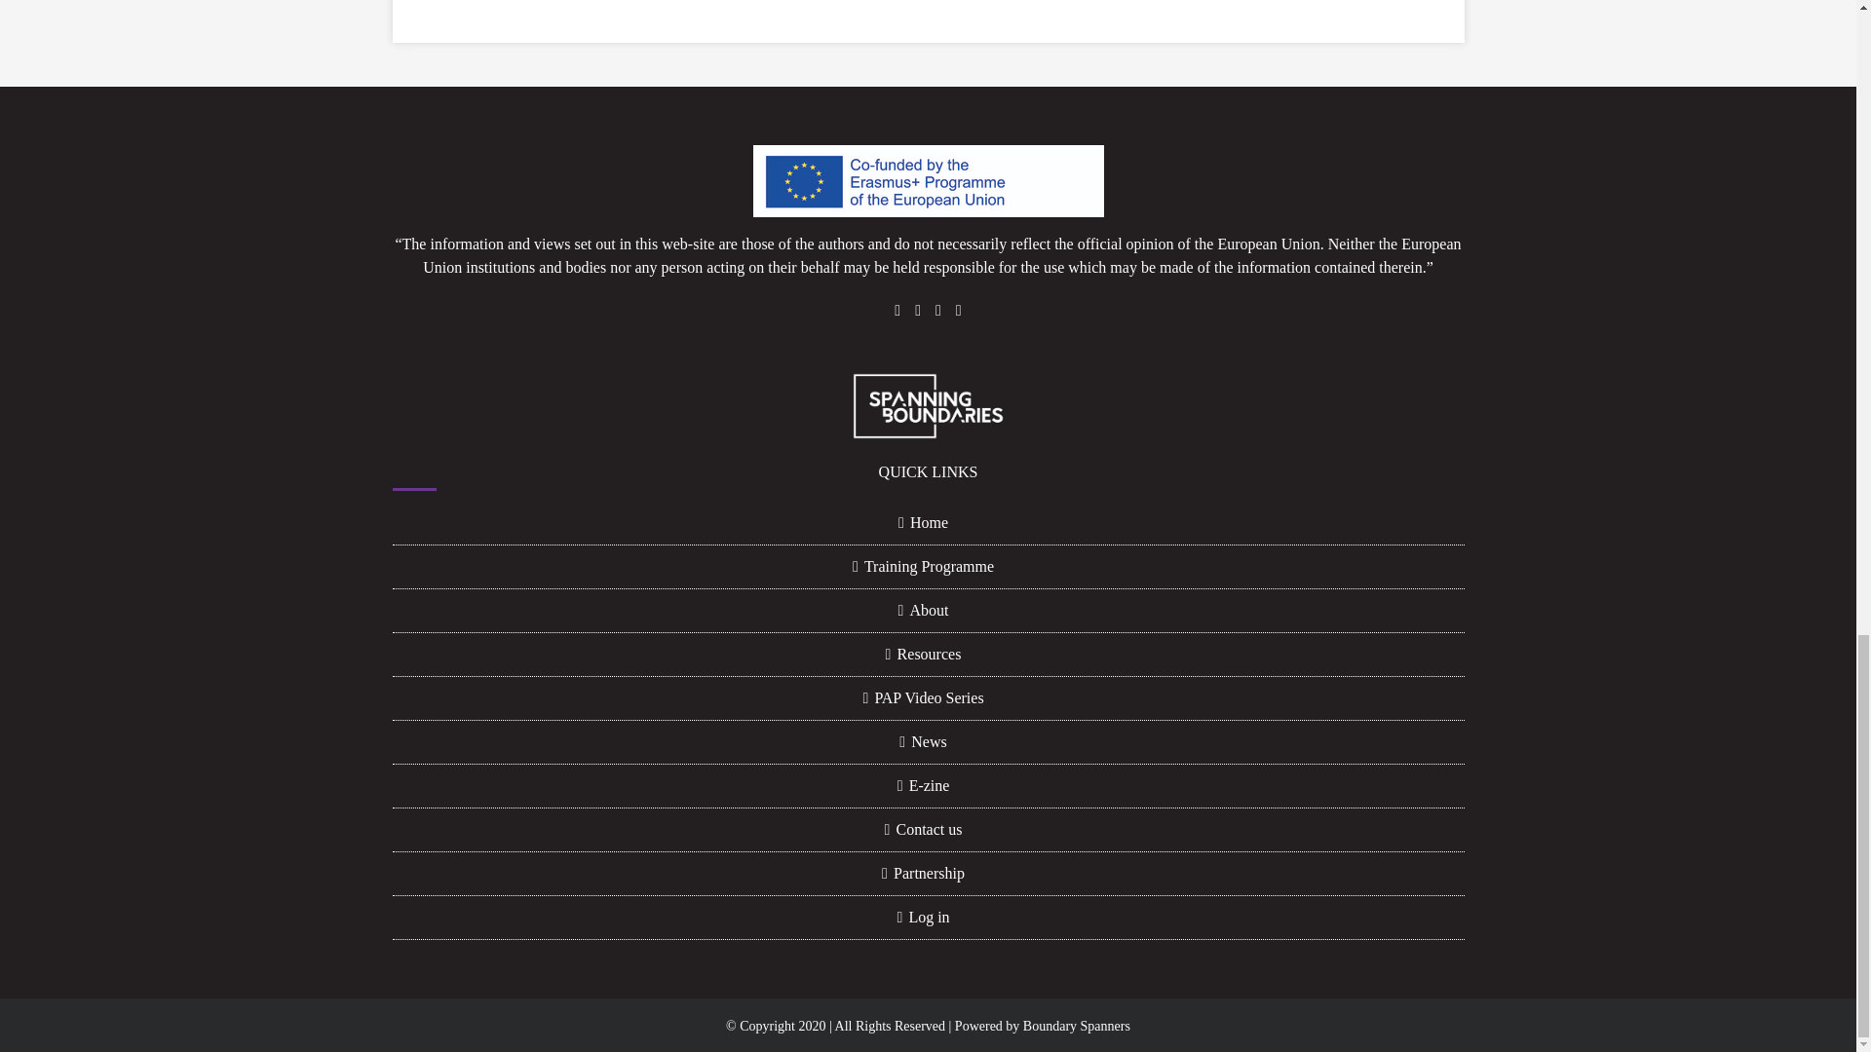  What do you see at coordinates (928, 873) in the screenshot?
I see `Partnership` at bounding box center [928, 873].